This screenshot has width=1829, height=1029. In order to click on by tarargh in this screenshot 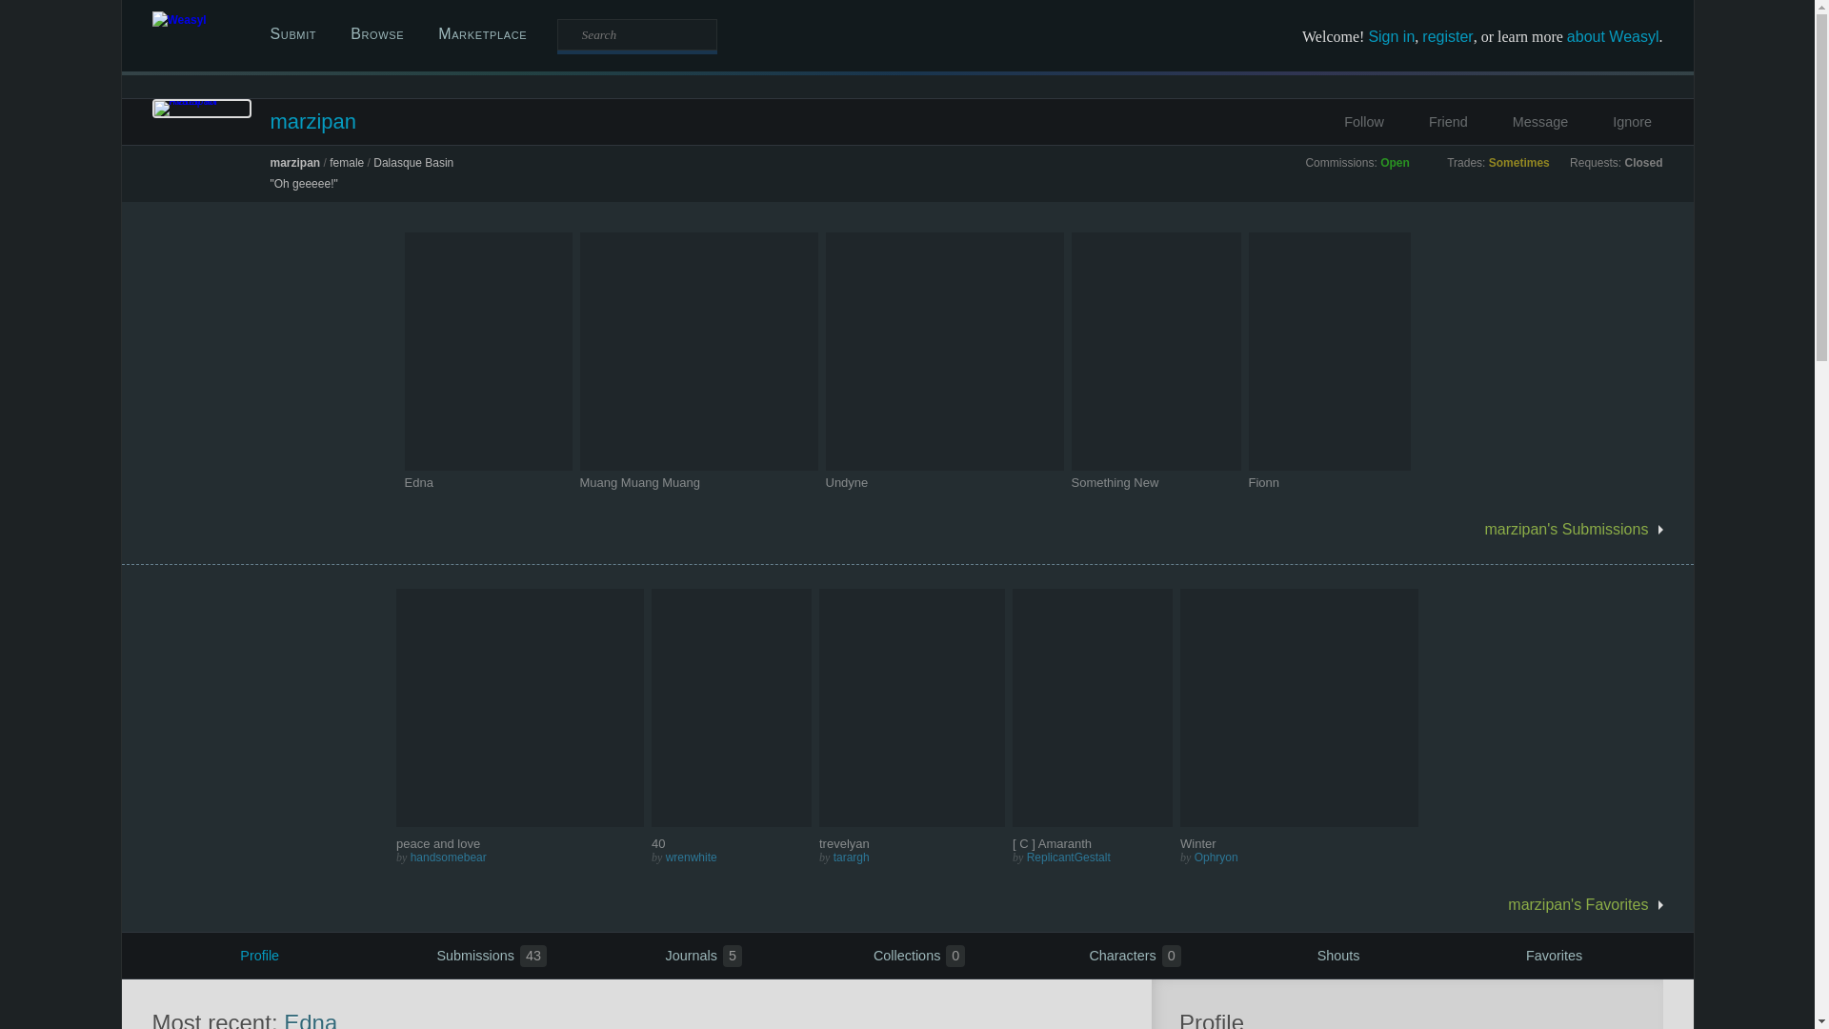, I will do `click(912, 857)`.